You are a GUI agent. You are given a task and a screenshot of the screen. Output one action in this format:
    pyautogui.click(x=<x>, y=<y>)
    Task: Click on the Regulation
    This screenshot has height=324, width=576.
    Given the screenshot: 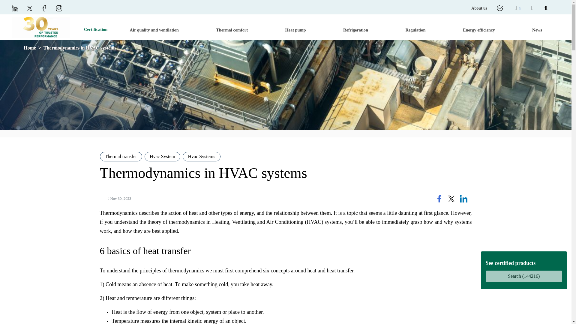 What is the action you would take?
    pyautogui.click(x=415, y=28)
    